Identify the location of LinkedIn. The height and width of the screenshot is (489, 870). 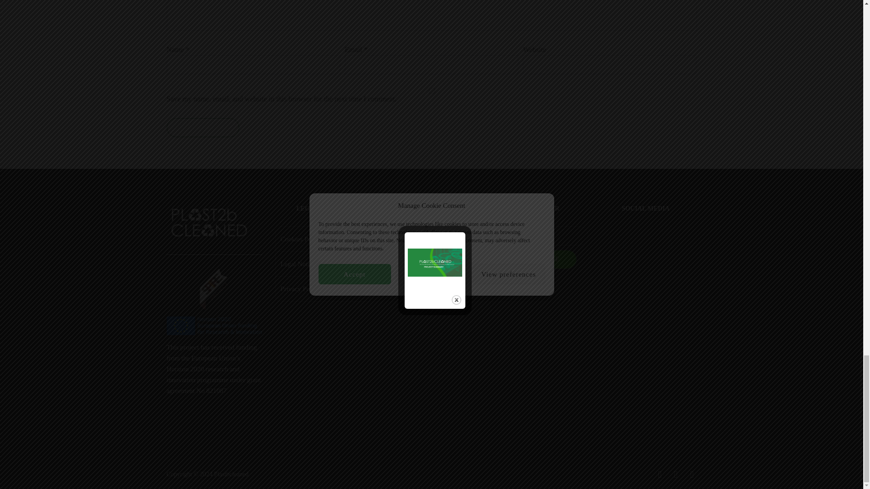
(624, 244).